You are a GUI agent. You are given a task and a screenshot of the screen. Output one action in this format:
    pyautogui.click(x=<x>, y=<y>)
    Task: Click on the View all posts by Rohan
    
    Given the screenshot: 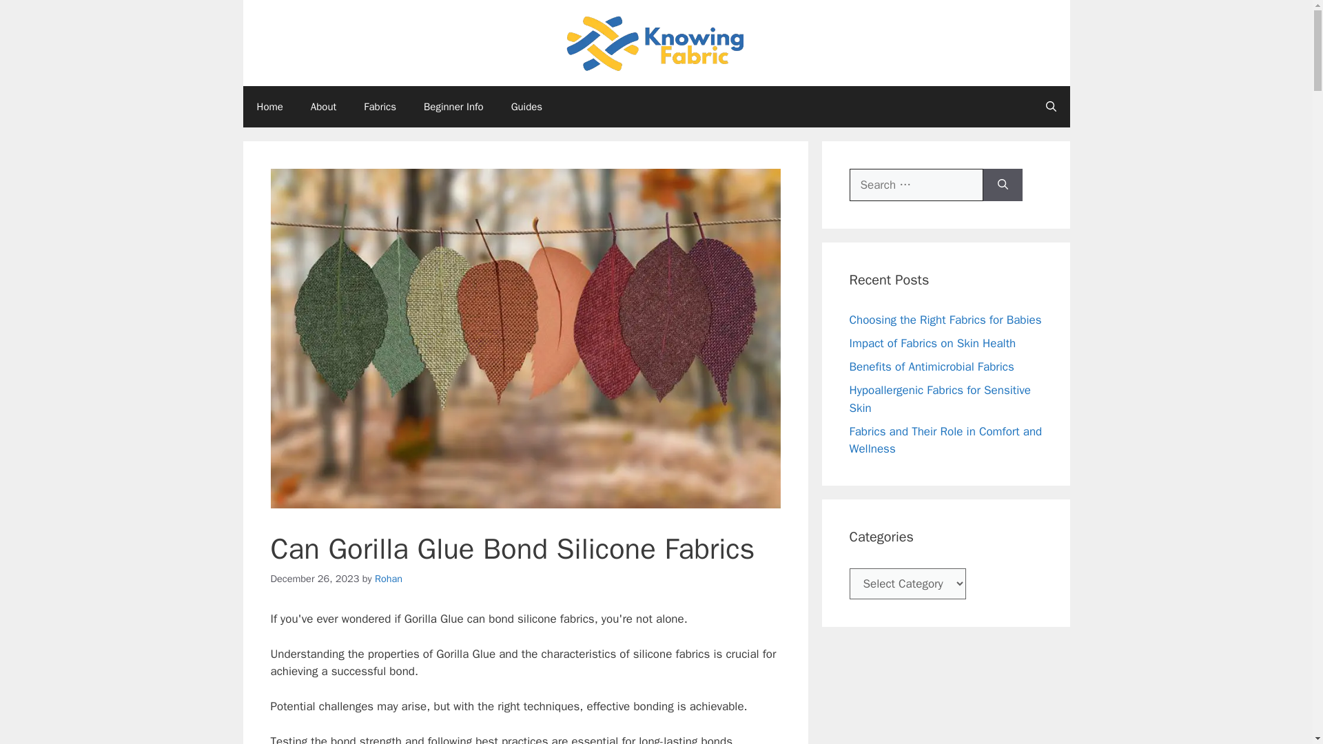 What is the action you would take?
    pyautogui.click(x=388, y=578)
    